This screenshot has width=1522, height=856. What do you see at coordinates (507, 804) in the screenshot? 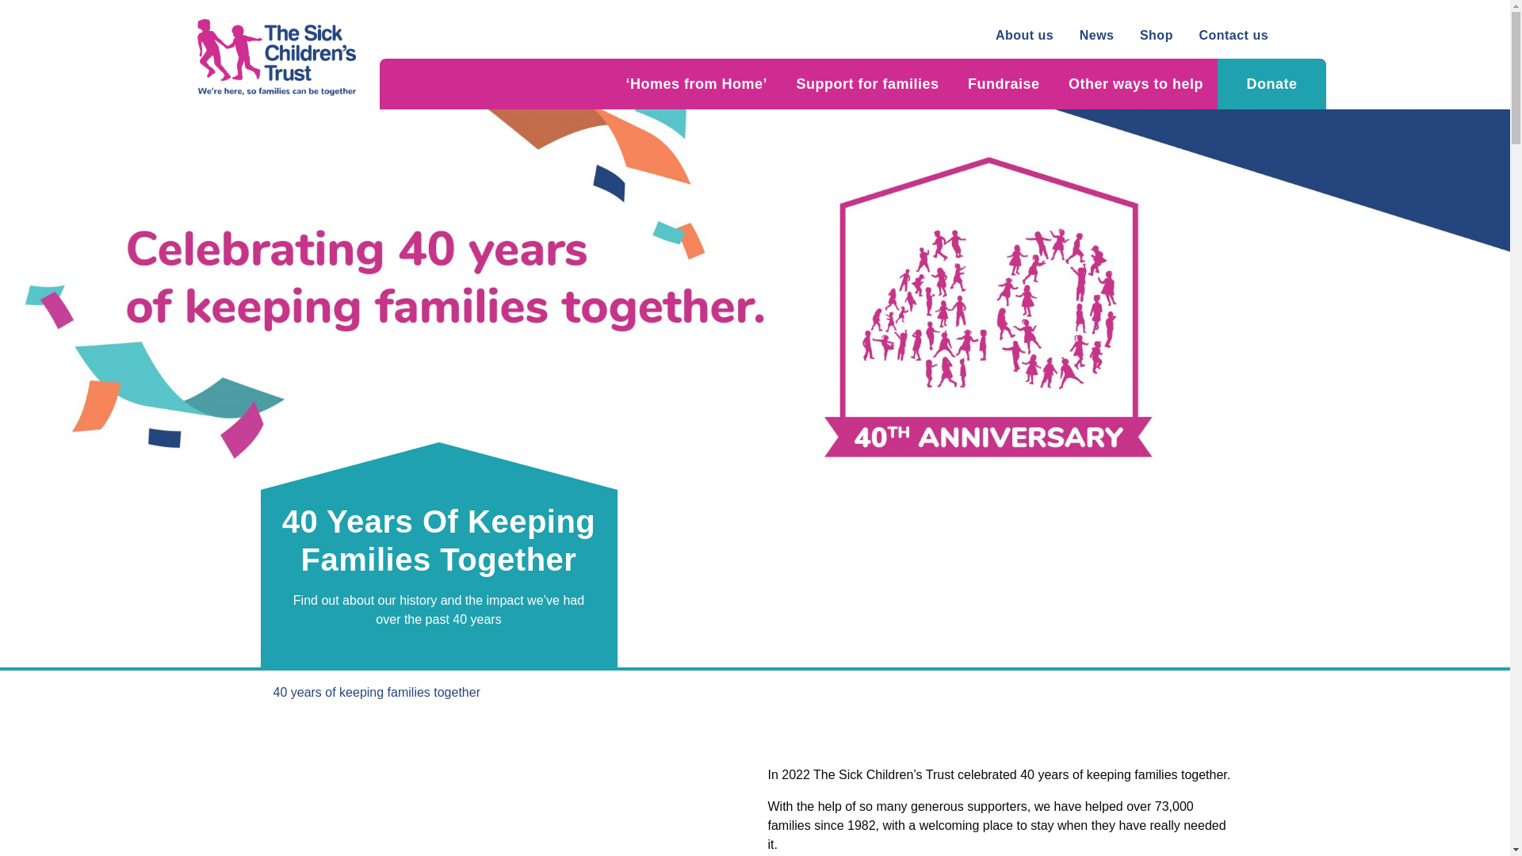
I see `Our 40th anniversary appeal` at bounding box center [507, 804].